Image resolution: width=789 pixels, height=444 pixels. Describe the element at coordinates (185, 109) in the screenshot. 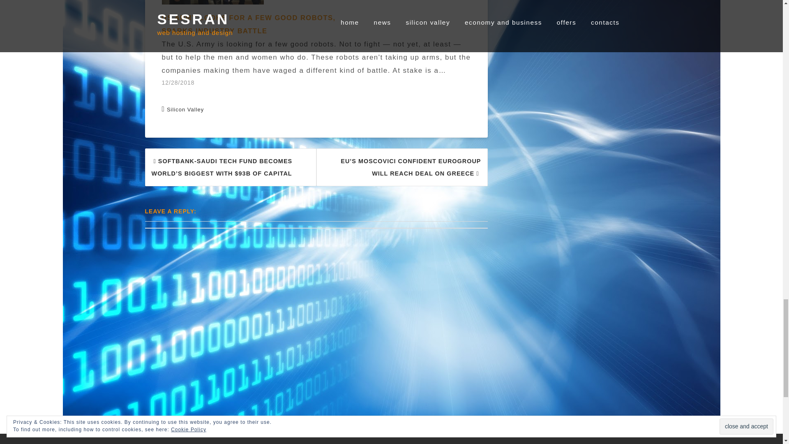

I see `Silicon Valley` at that location.